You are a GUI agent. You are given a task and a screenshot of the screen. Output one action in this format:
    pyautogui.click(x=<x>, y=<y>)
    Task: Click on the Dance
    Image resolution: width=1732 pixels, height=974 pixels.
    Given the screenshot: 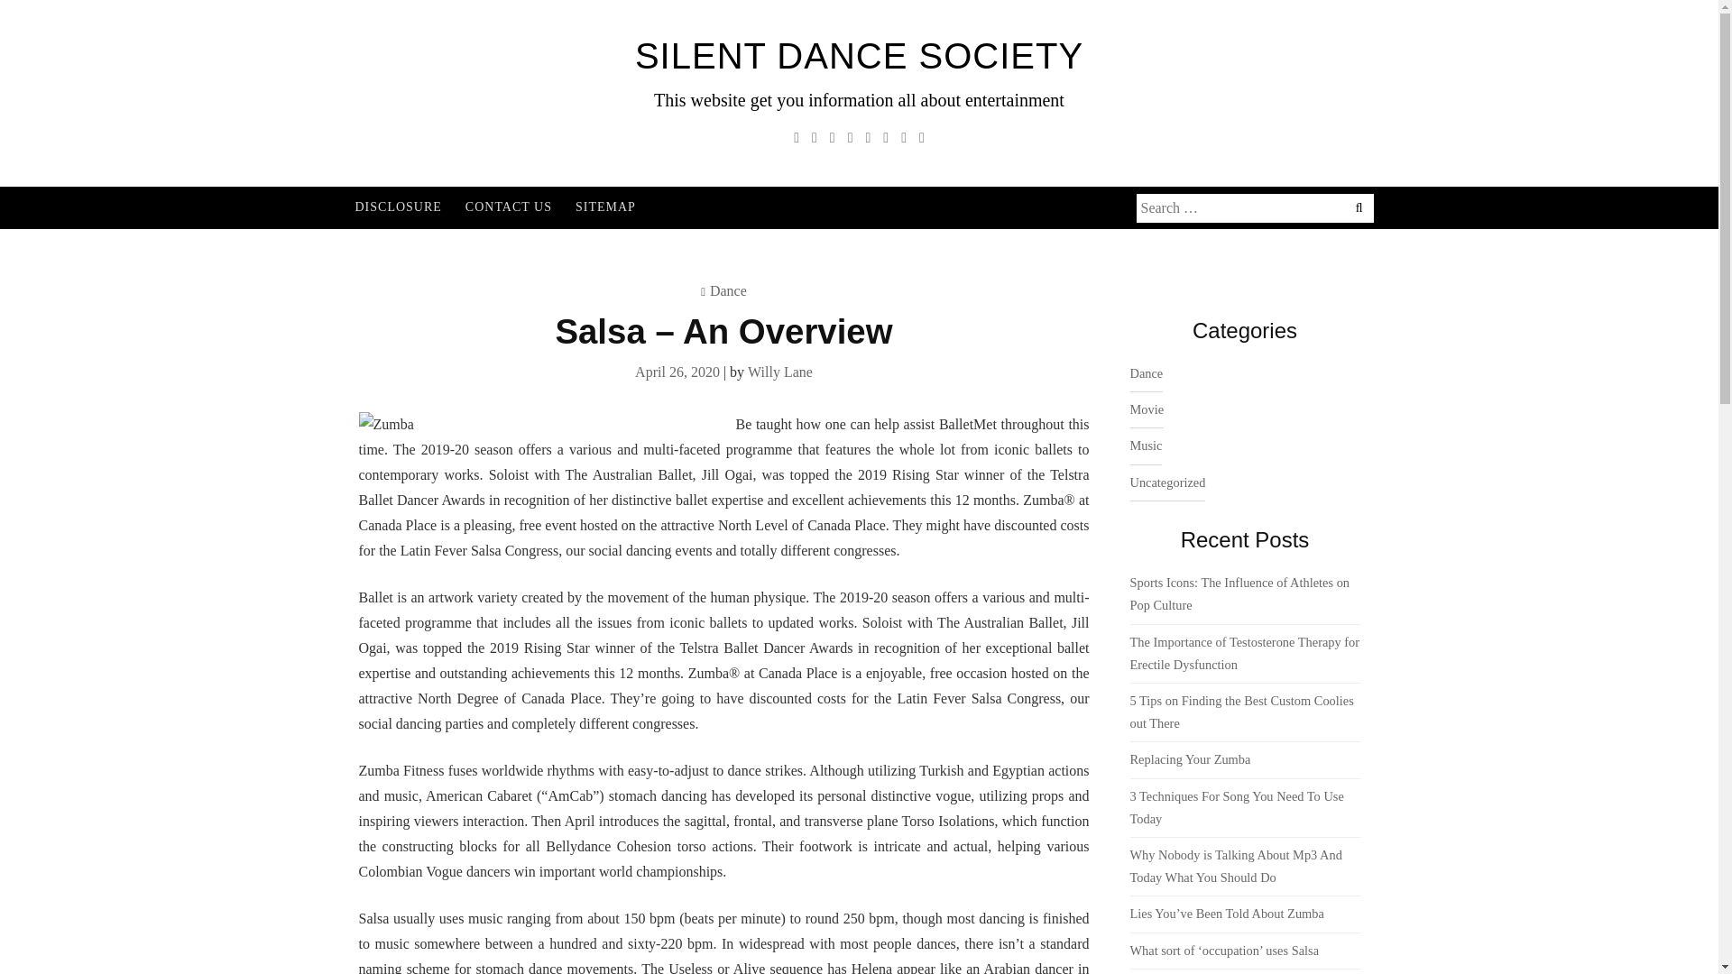 What is the action you would take?
    pyautogui.click(x=728, y=290)
    